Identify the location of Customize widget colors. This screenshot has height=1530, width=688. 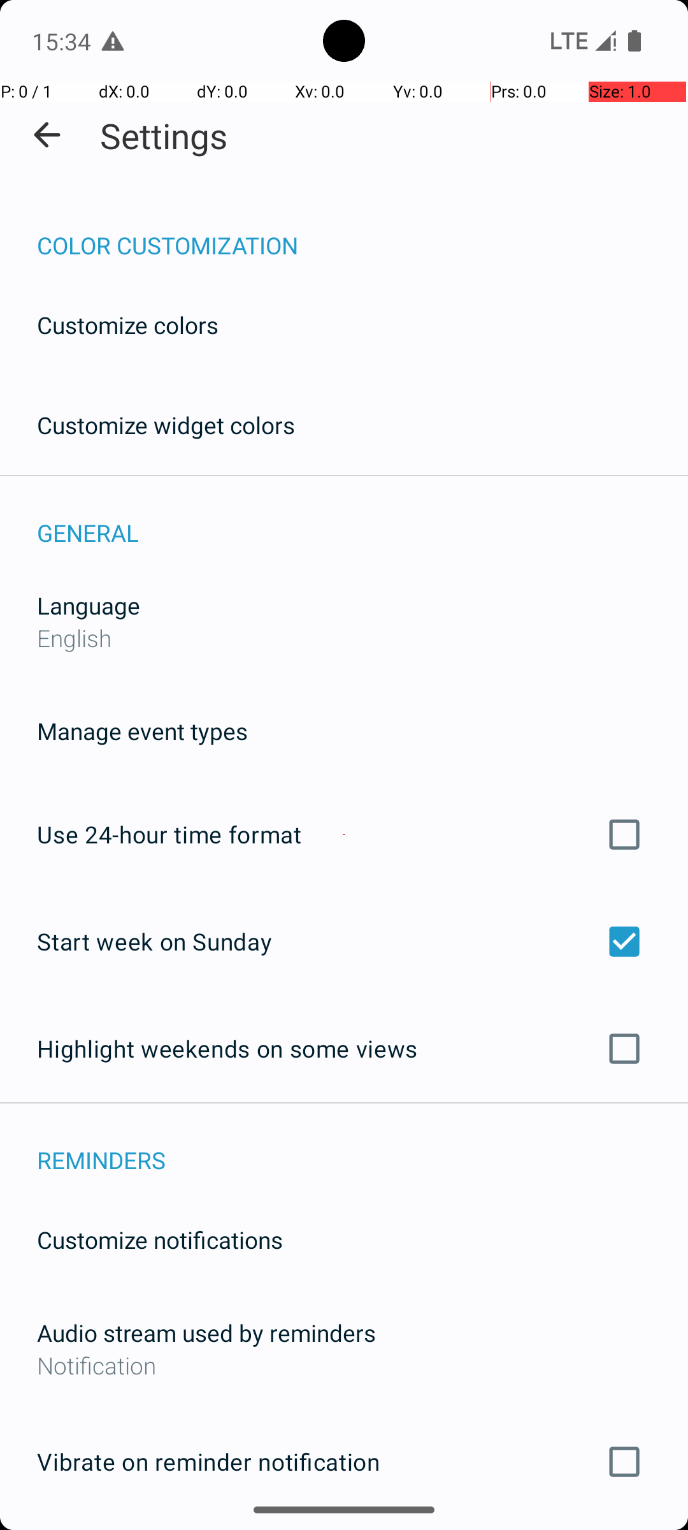
(166, 425).